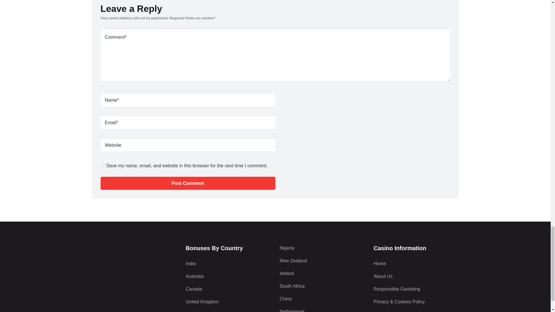 The image size is (555, 312). Describe the element at coordinates (416, 263) in the screenshot. I see `Home` at that location.